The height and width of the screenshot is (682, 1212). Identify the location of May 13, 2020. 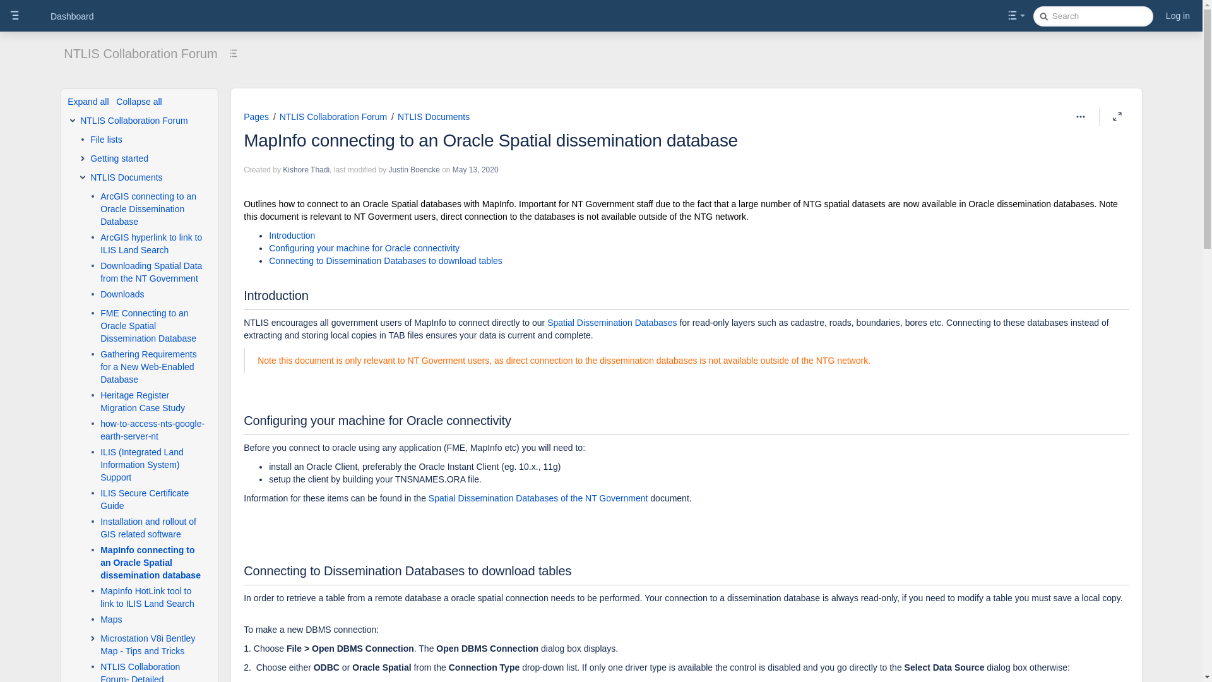
(476, 170).